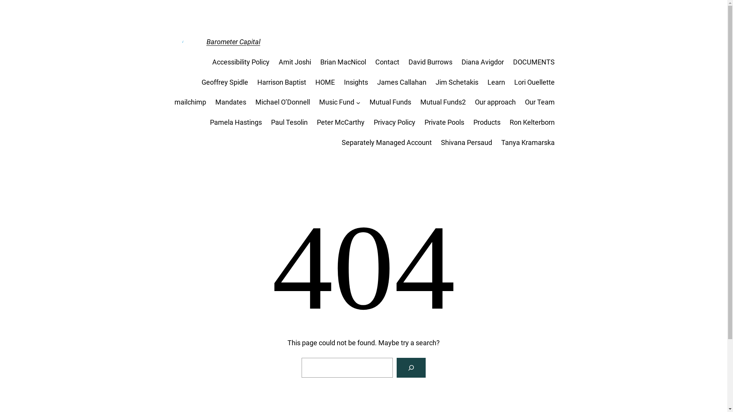  Describe the element at coordinates (394, 123) in the screenshot. I see `Privacy Policy` at that location.